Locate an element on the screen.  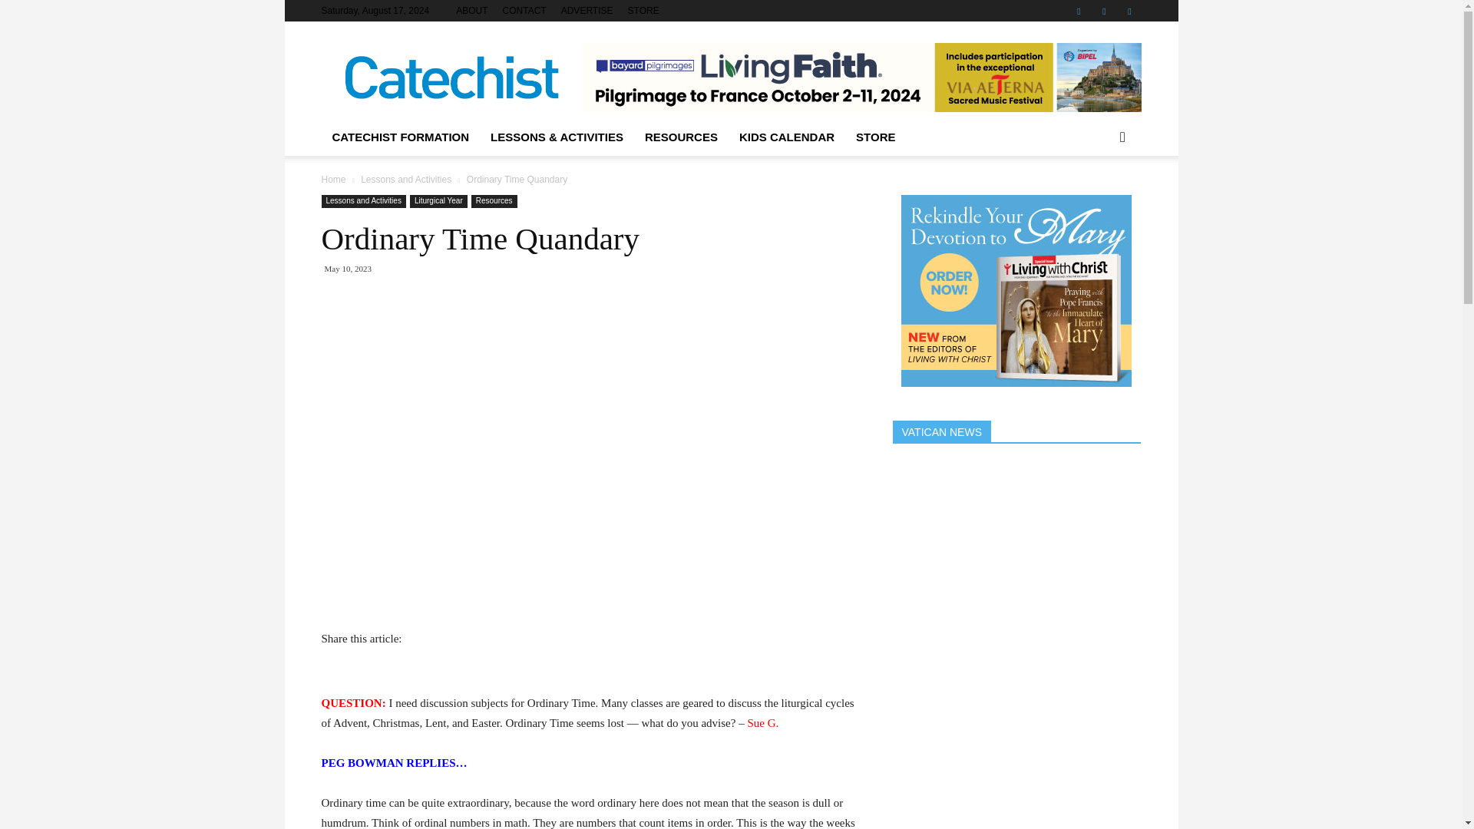
Pinterest is located at coordinates (1104, 11).